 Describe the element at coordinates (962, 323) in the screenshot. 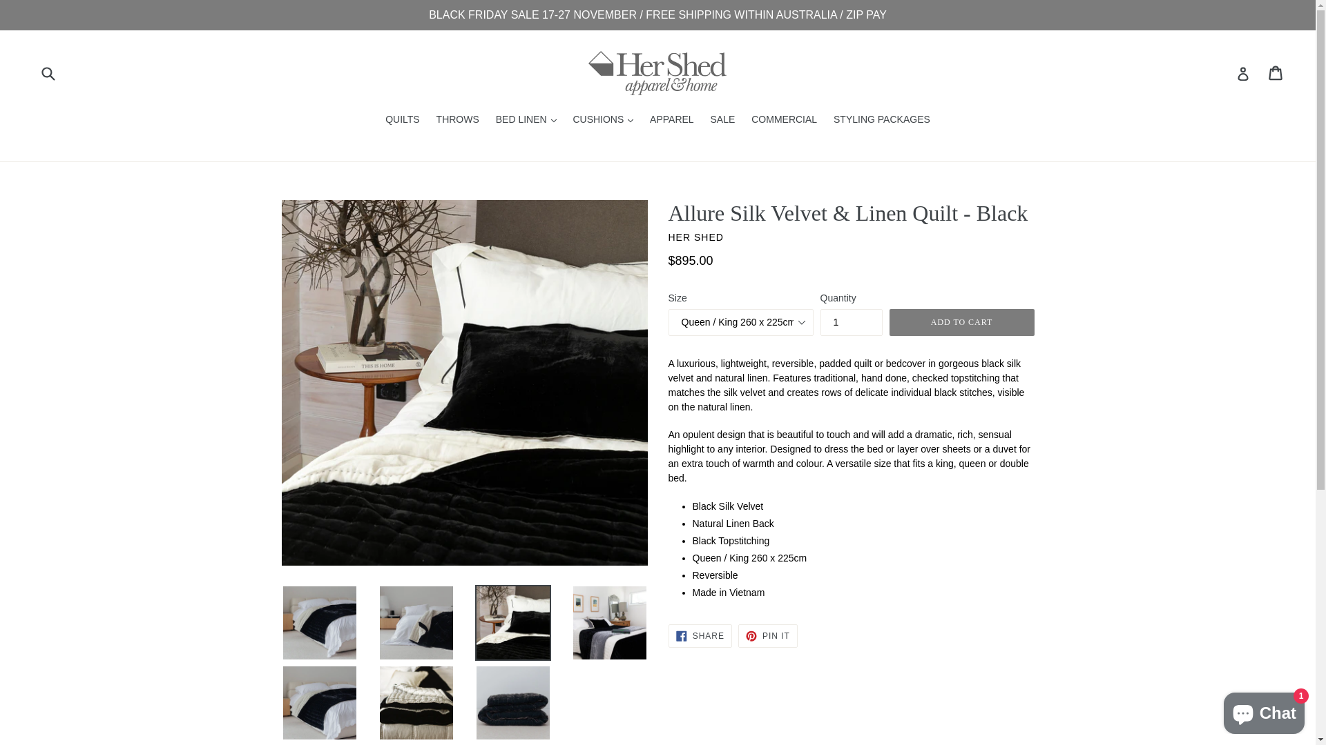

I see `ADD TO CART` at that location.